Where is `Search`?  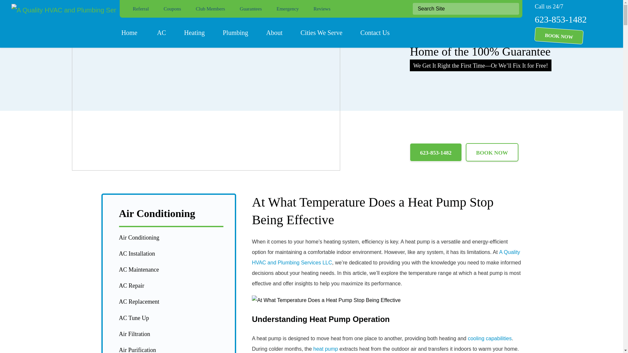 Search is located at coordinates (511, 8).